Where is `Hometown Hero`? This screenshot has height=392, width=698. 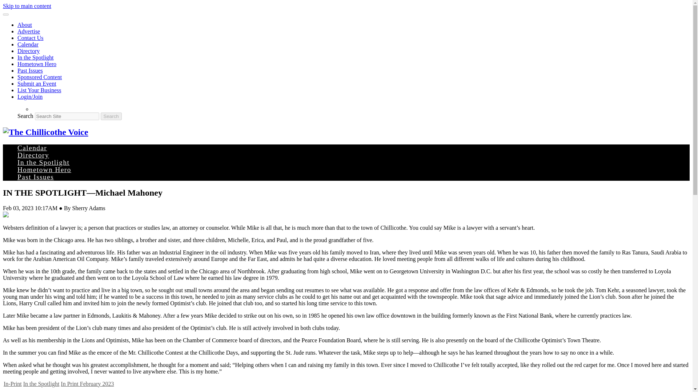
Hometown Hero is located at coordinates (44, 170).